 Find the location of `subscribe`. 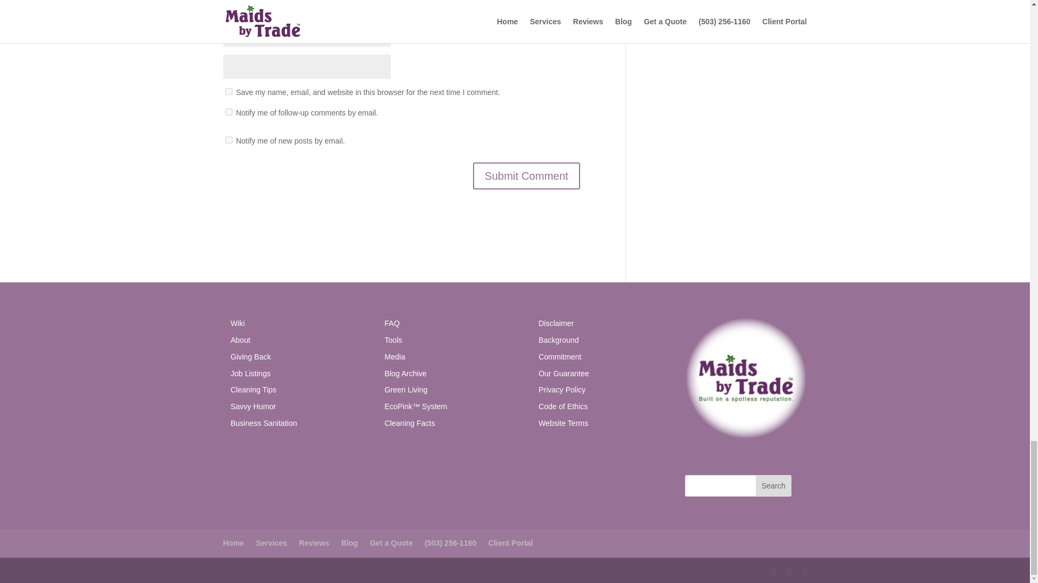

subscribe is located at coordinates (228, 111).